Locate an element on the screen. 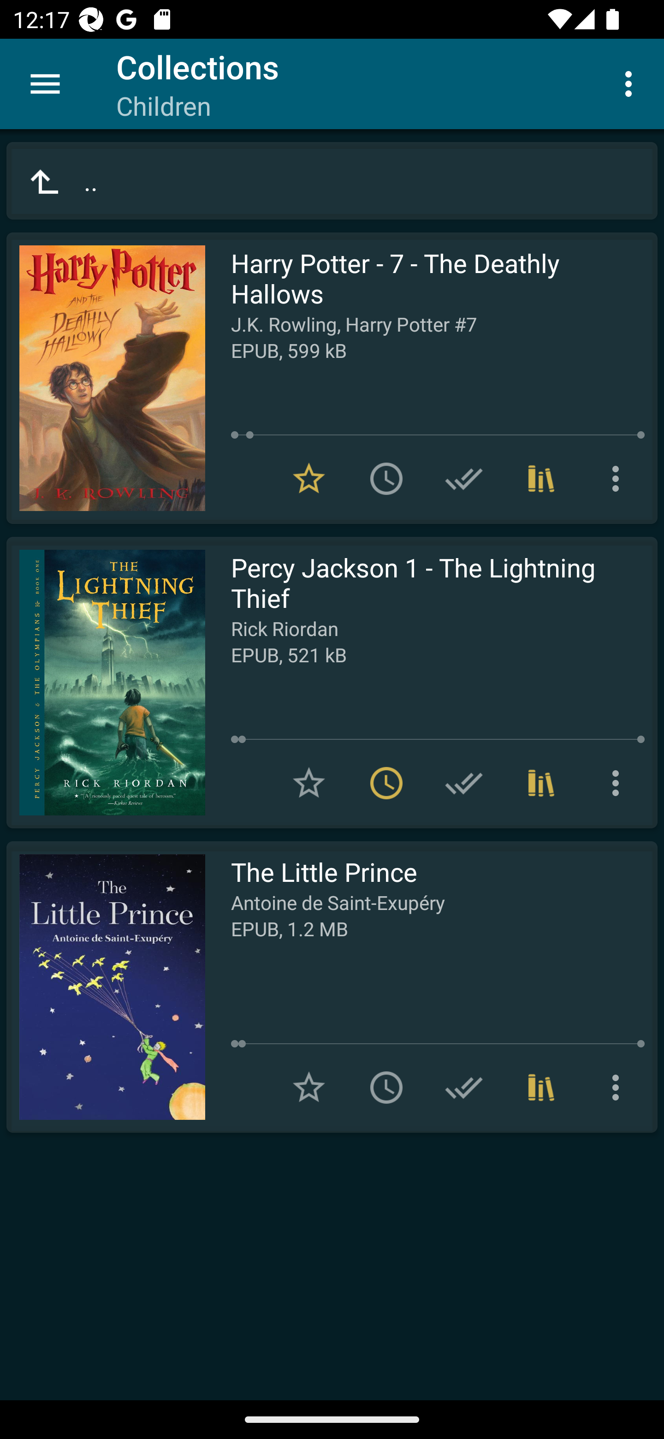 Image resolution: width=664 pixels, height=1439 pixels. Collections (1) is located at coordinates (541, 1088).